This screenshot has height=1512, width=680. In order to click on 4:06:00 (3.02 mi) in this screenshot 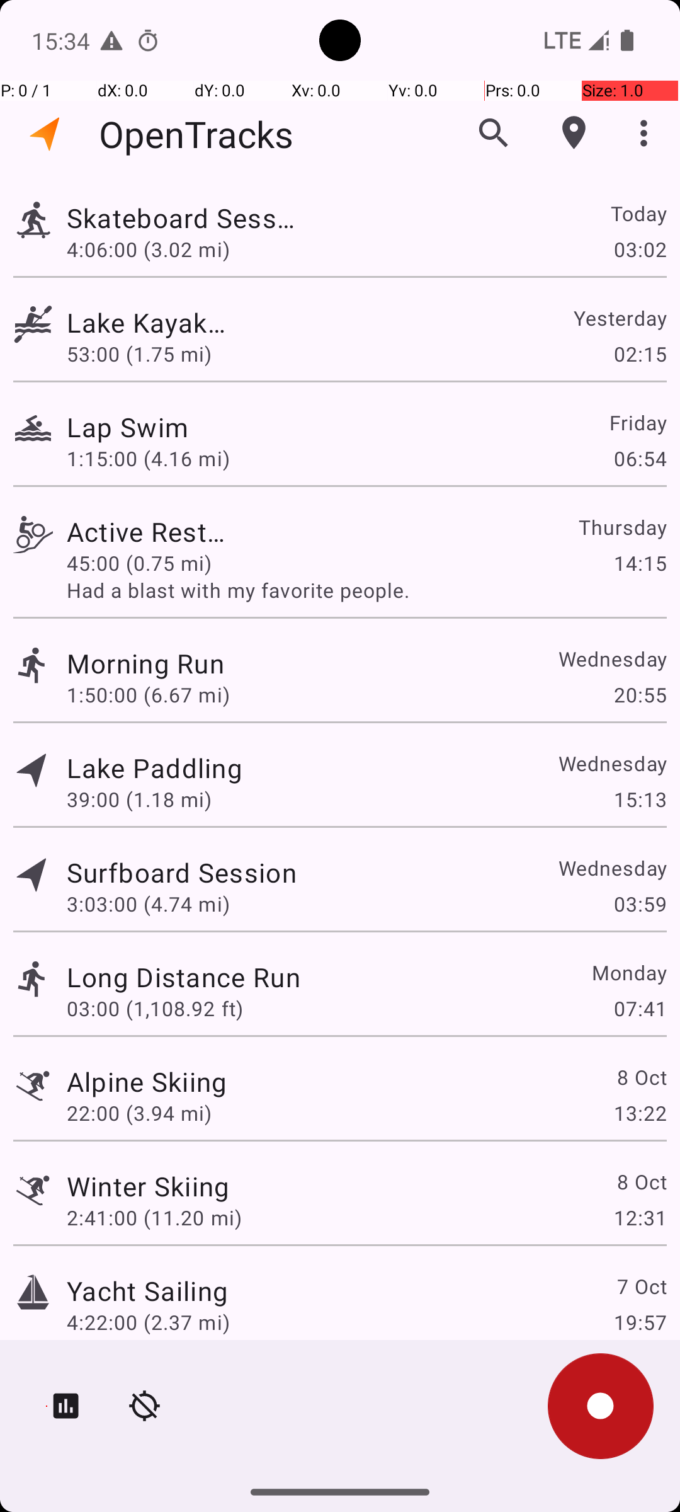, I will do `click(155, 249)`.